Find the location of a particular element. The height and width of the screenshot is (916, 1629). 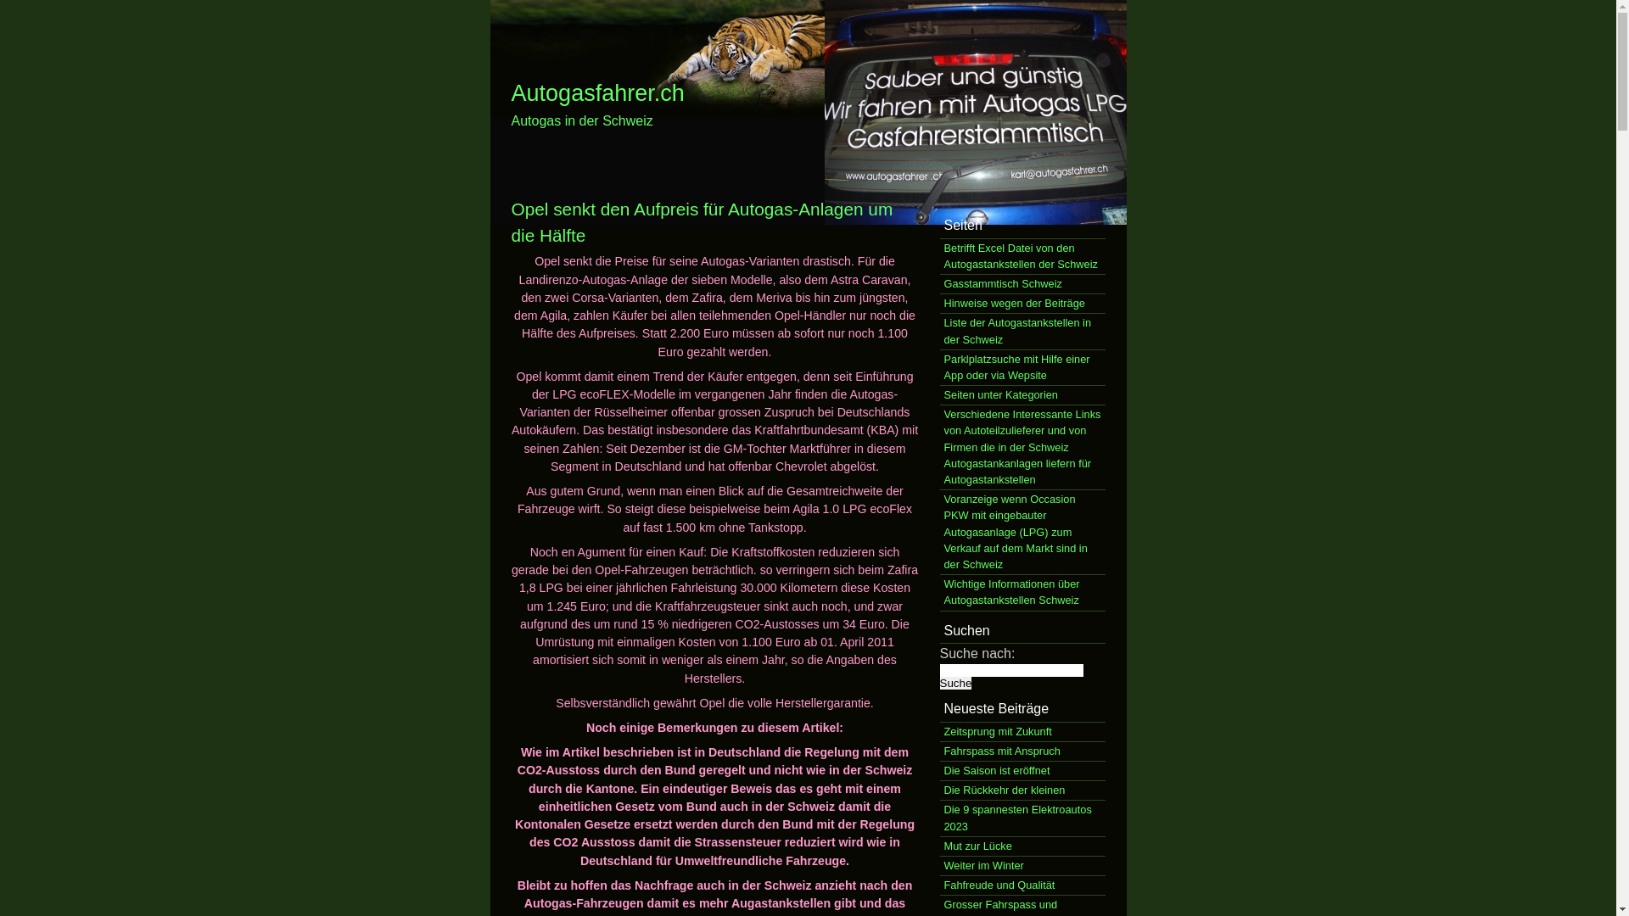

Gasstammtisch Schweiz is located at coordinates (1023, 285).